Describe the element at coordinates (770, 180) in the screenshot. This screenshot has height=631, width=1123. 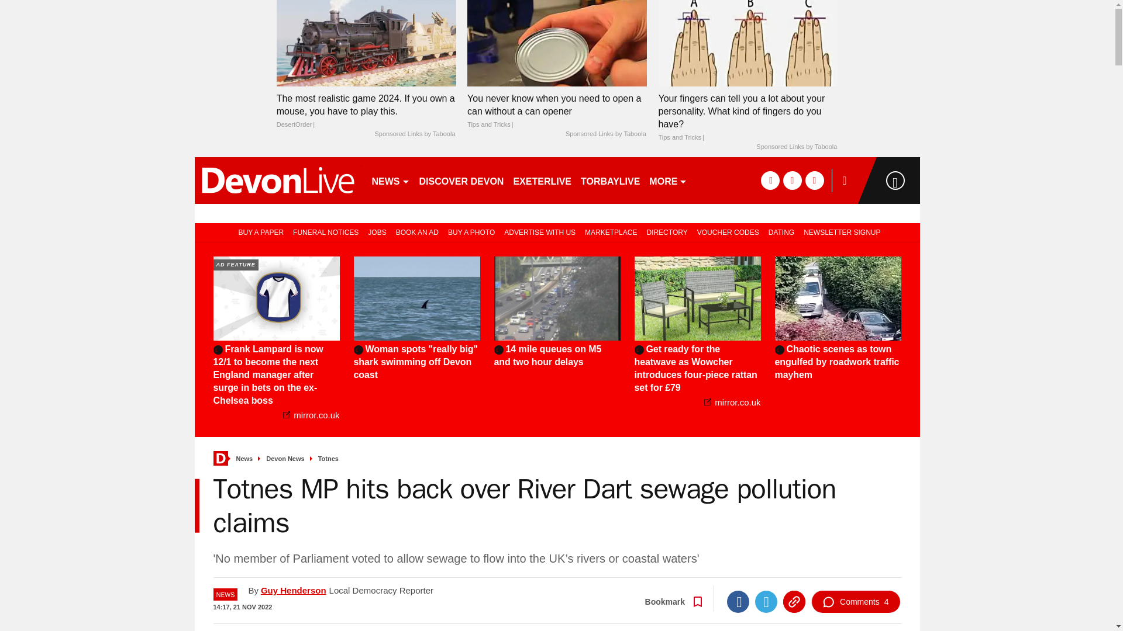
I see `facebook` at that location.